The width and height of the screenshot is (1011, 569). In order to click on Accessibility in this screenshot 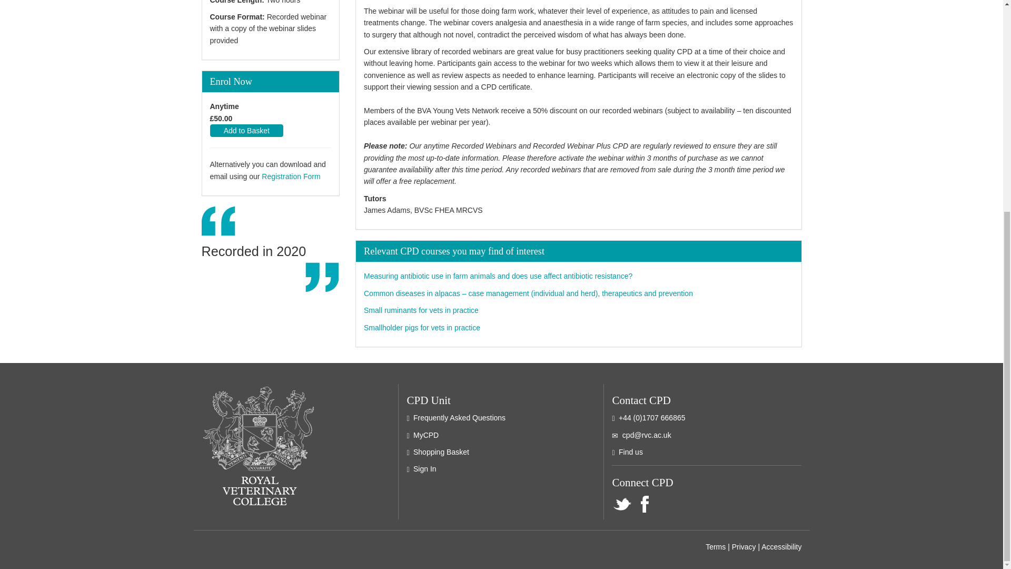, I will do `click(781, 547)`.